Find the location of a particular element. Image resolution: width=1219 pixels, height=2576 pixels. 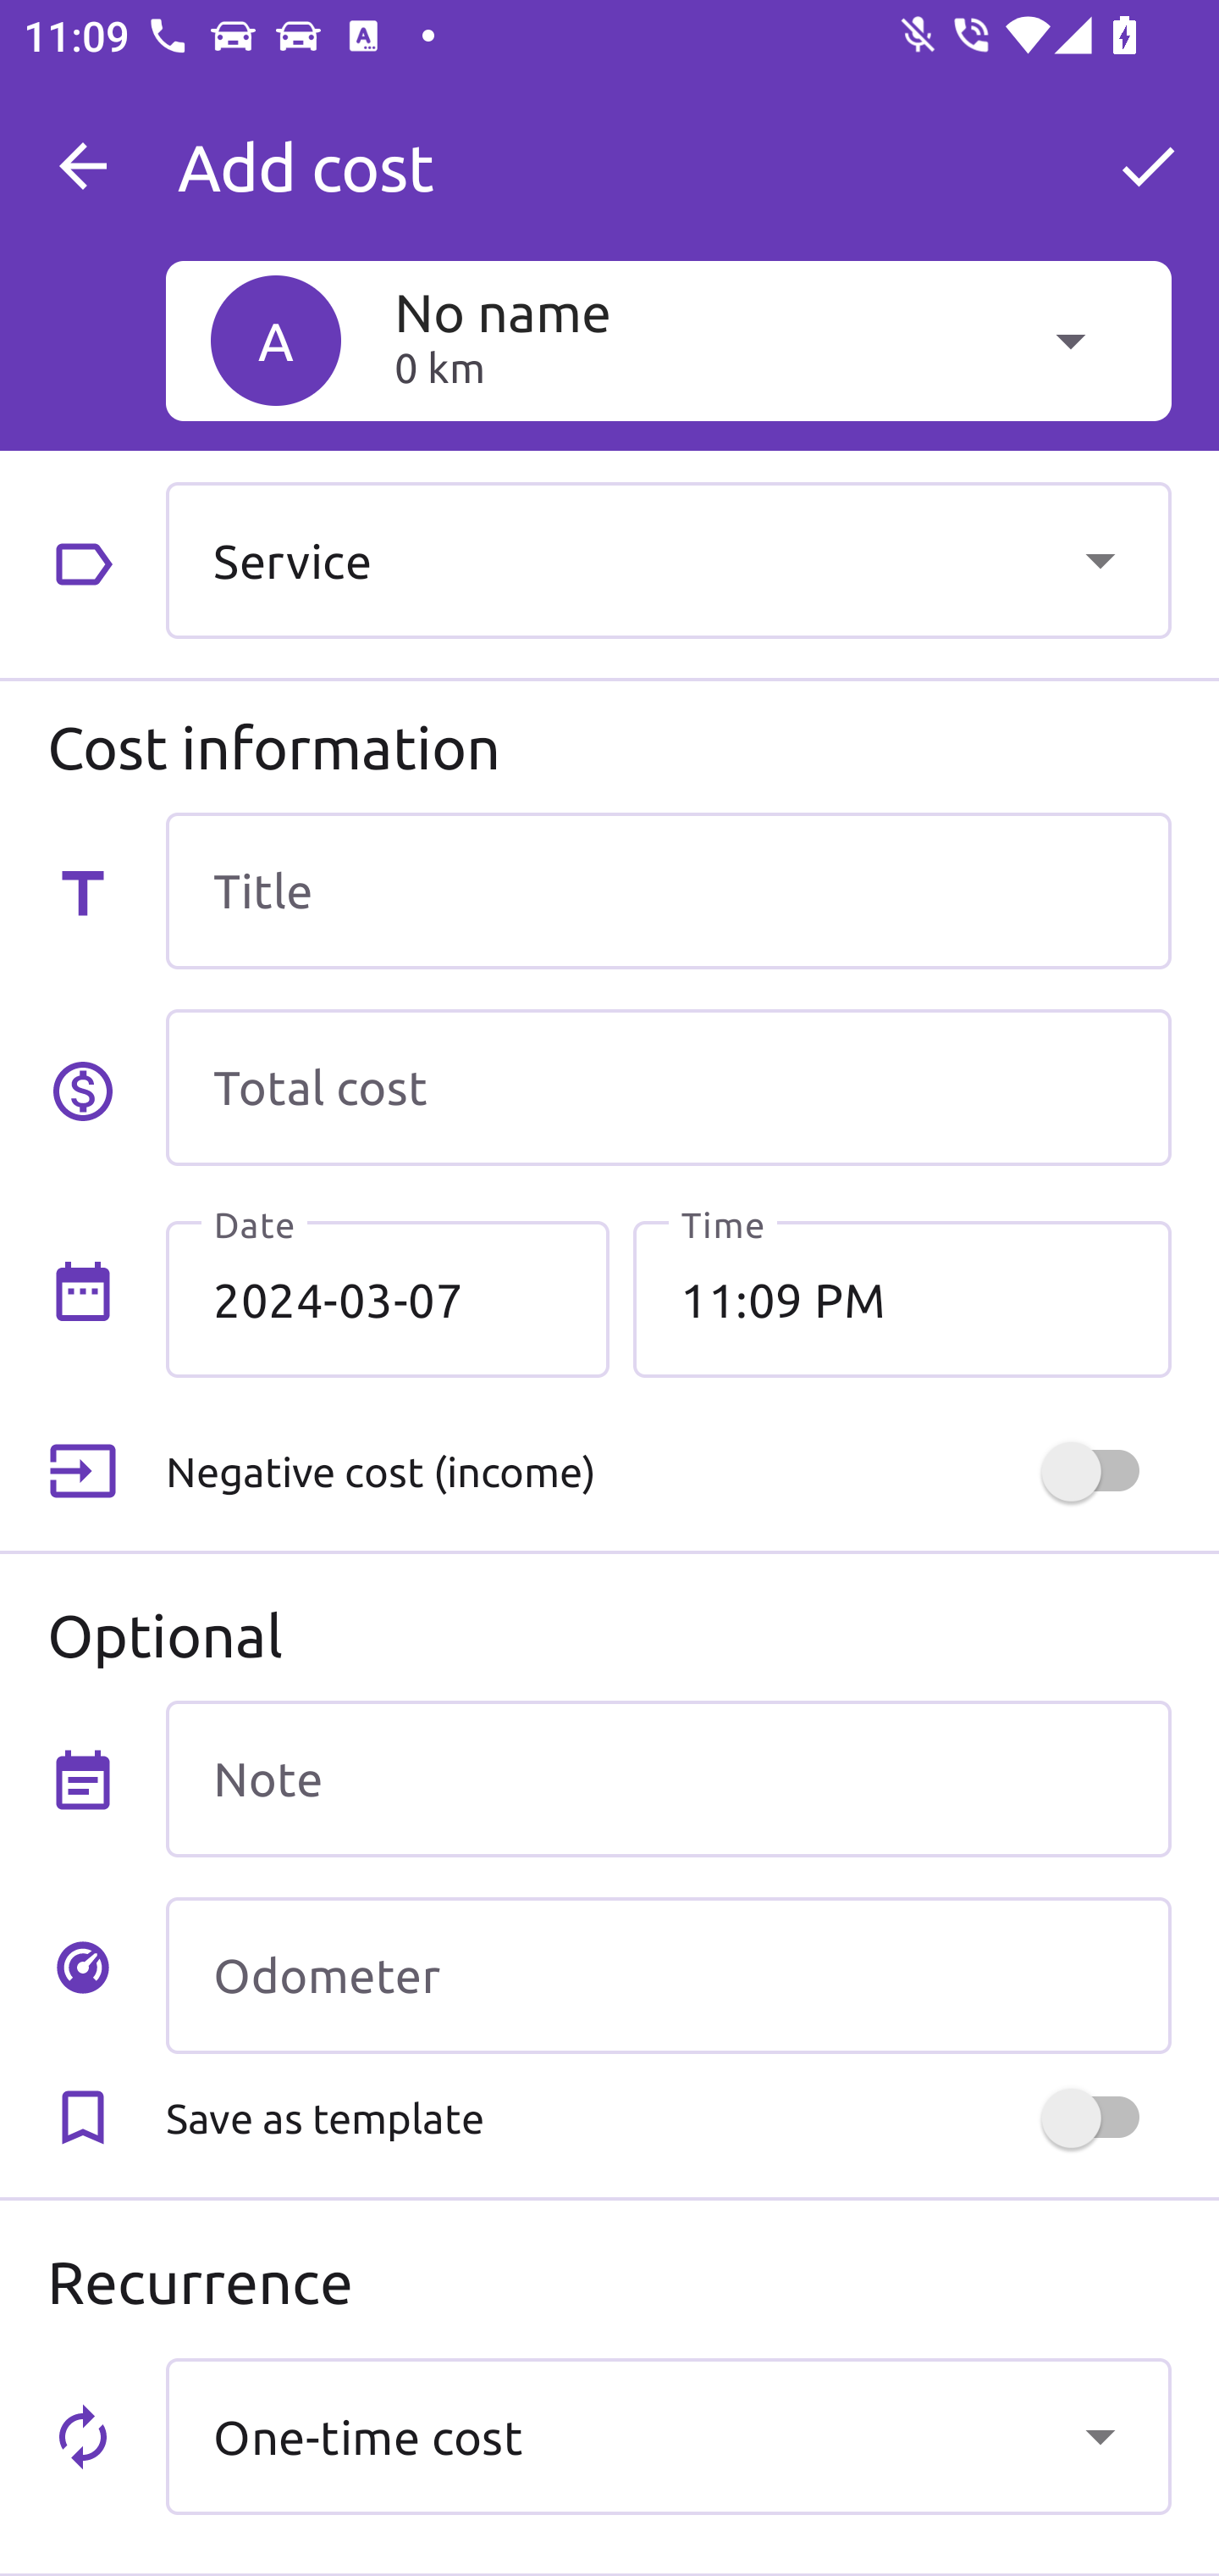

A No name 0 km is located at coordinates (668, 340).